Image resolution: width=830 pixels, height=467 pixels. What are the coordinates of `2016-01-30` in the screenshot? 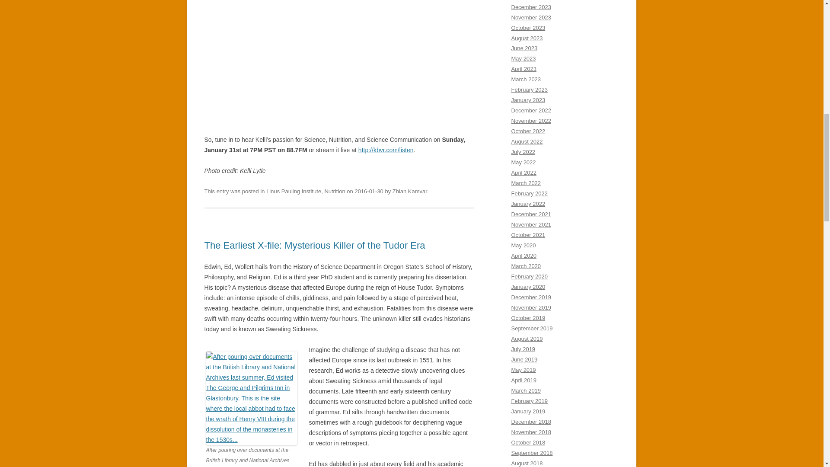 It's located at (368, 191).